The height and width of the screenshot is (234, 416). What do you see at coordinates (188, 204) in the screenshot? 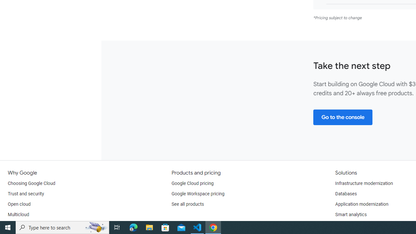
I see `See all products` at bounding box center [188, 204].